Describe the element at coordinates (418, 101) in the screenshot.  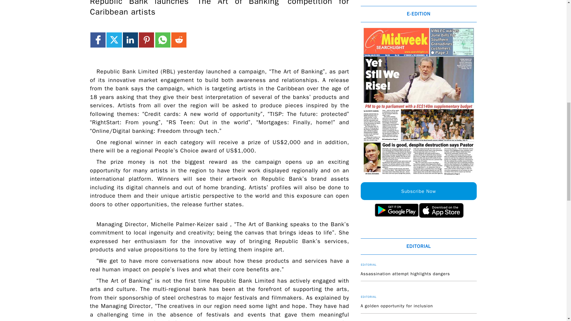
I see `ePaper` at that location.